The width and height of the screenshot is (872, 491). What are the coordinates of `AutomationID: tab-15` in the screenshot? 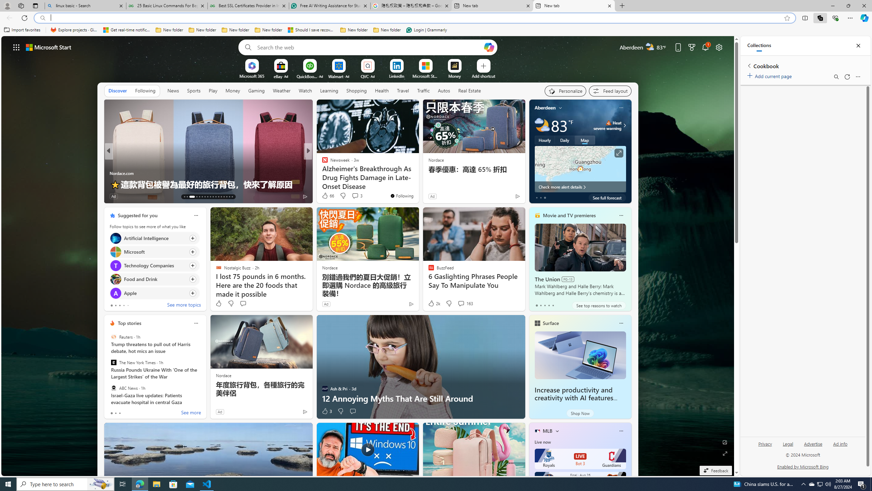 It's located at (190, 197).